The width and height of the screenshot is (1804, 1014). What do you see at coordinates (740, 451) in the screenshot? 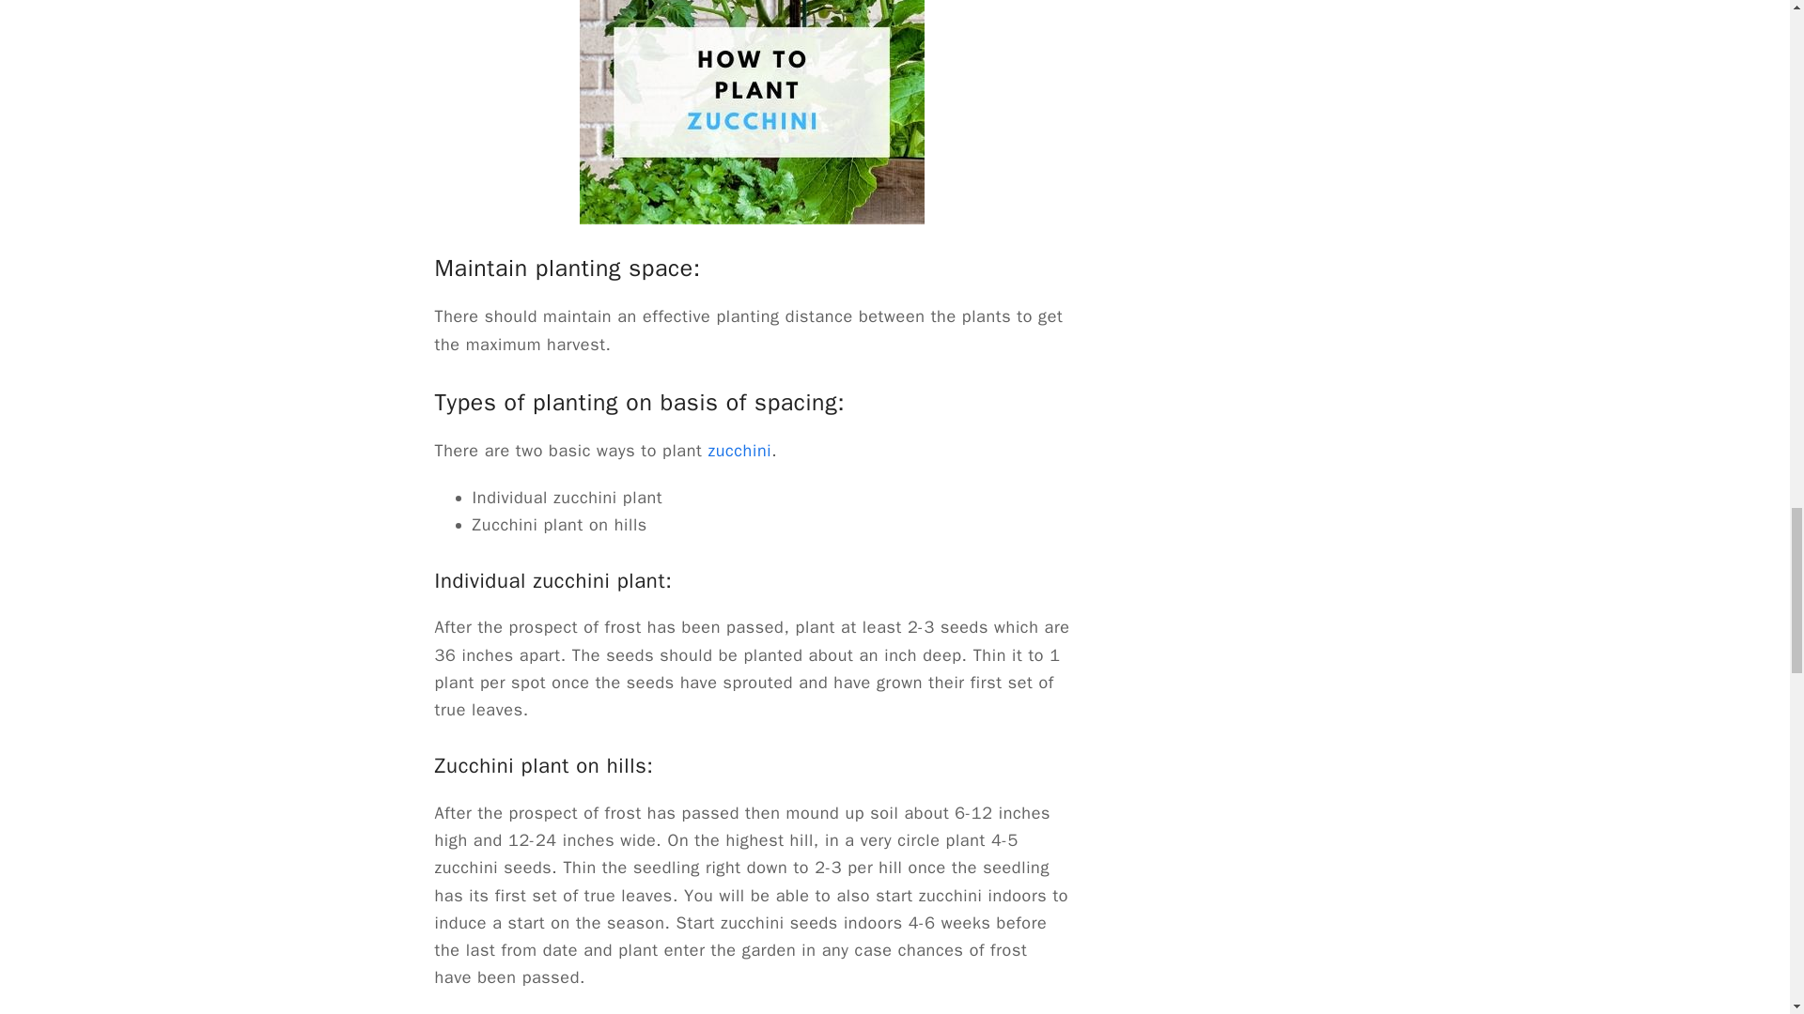
I see `zucchini` at bounding box center [740, 451].